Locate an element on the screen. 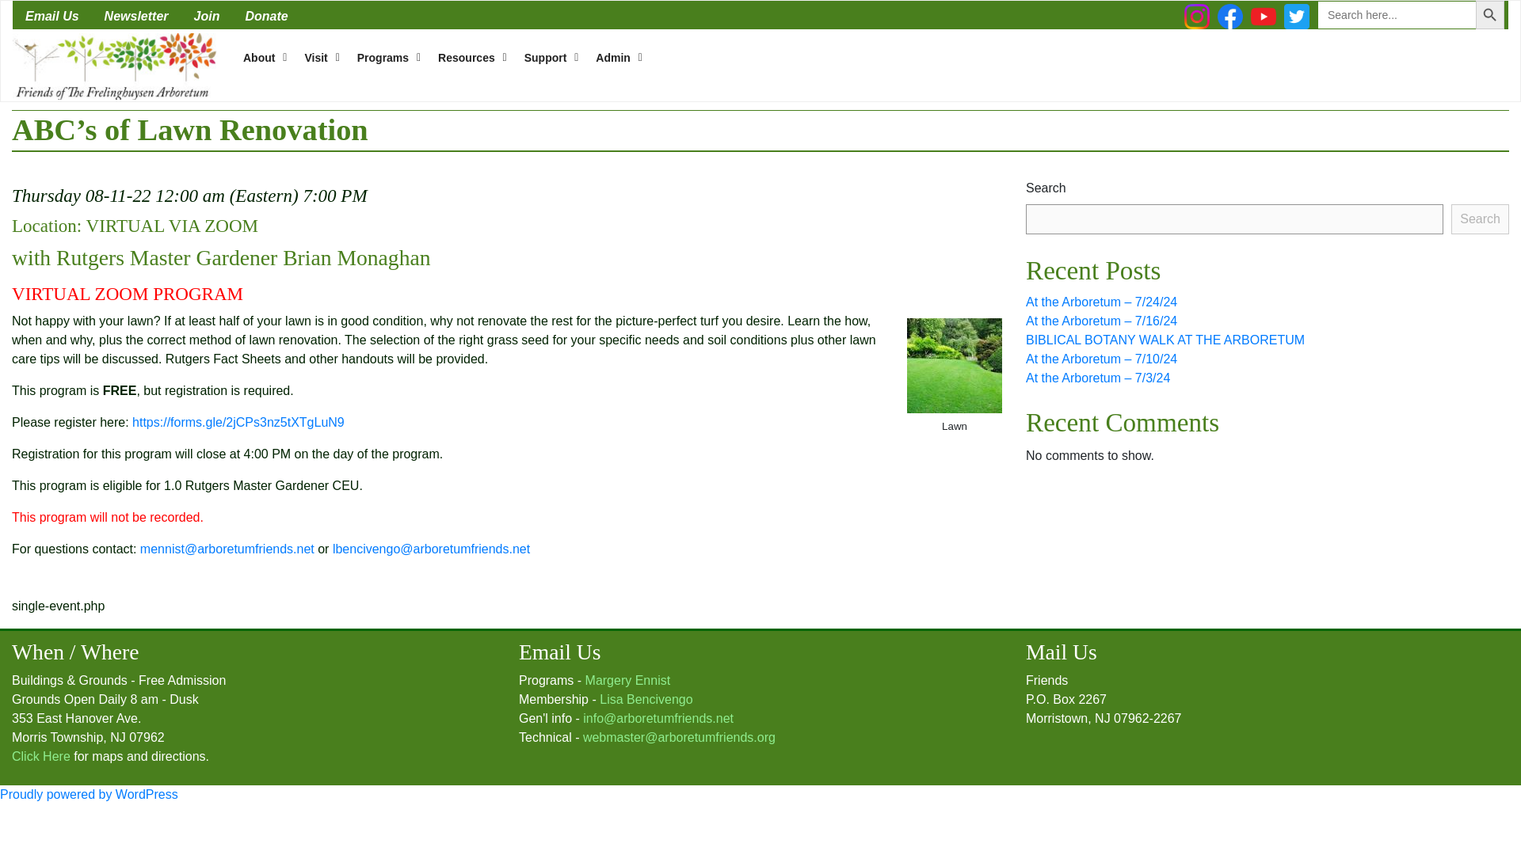 The width and height of the screenshot is (1521, 855). Search Button is located at coordinates (1489, 14).